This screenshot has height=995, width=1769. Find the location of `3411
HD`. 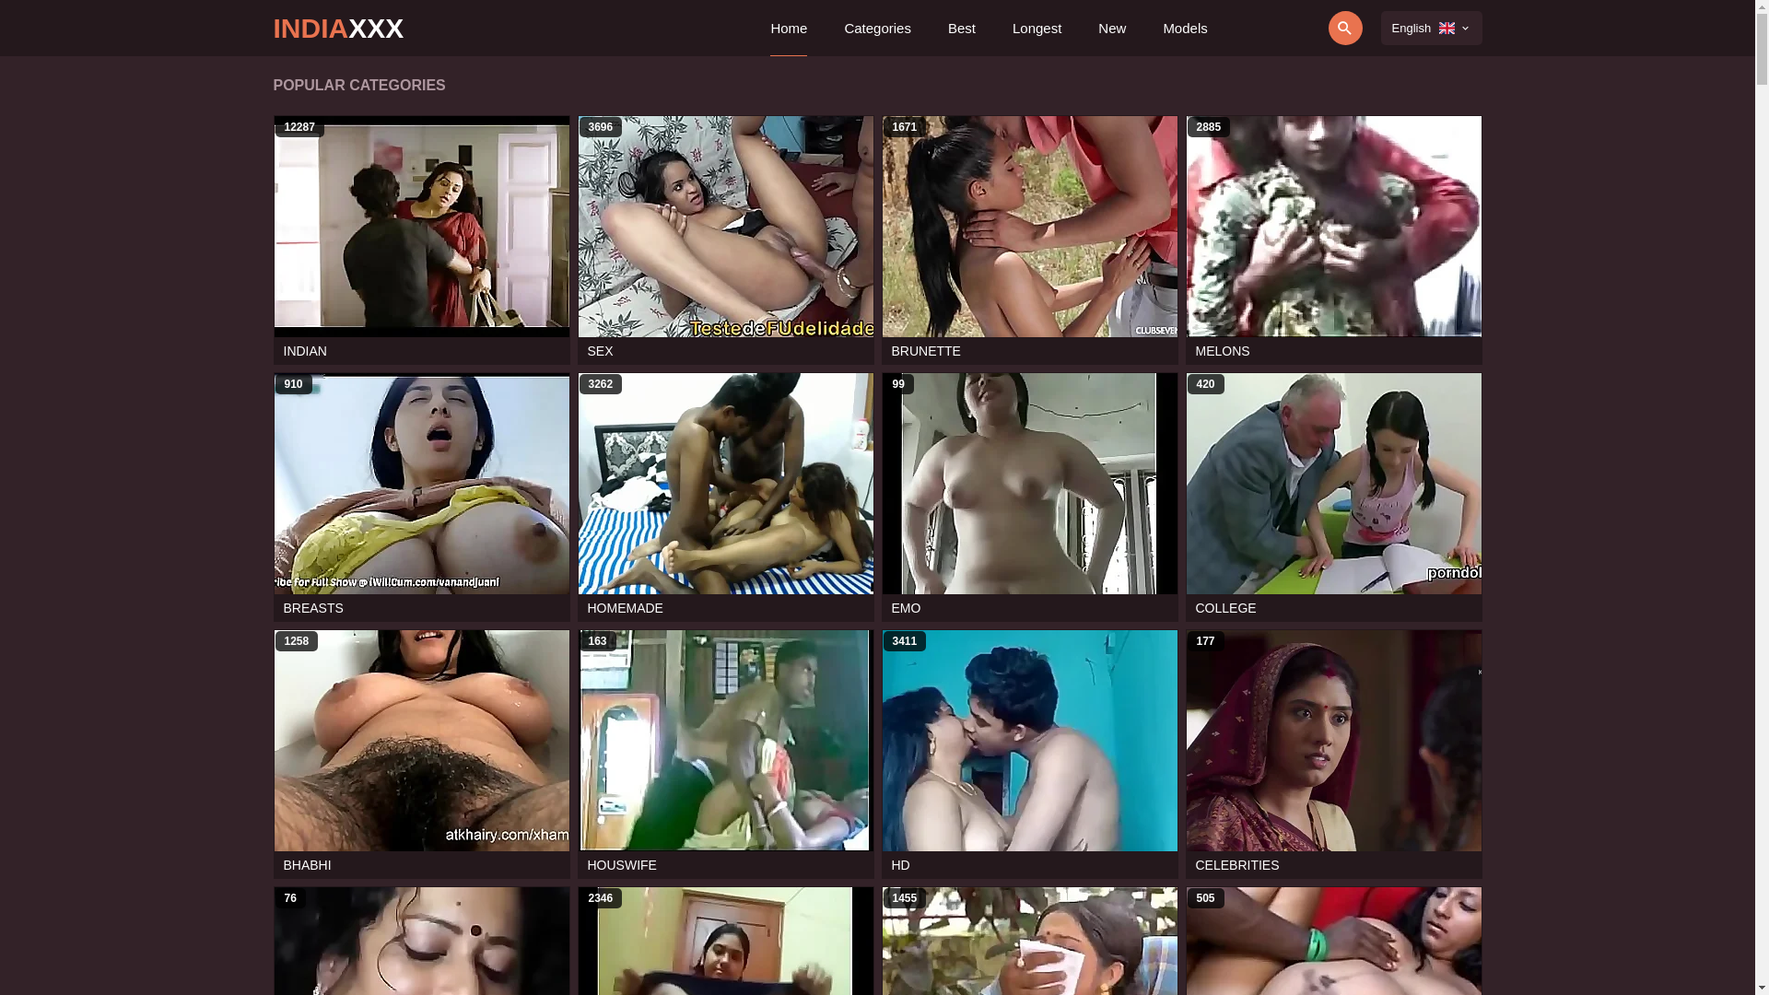

3411
HD is located at coordinates (1029, 754).